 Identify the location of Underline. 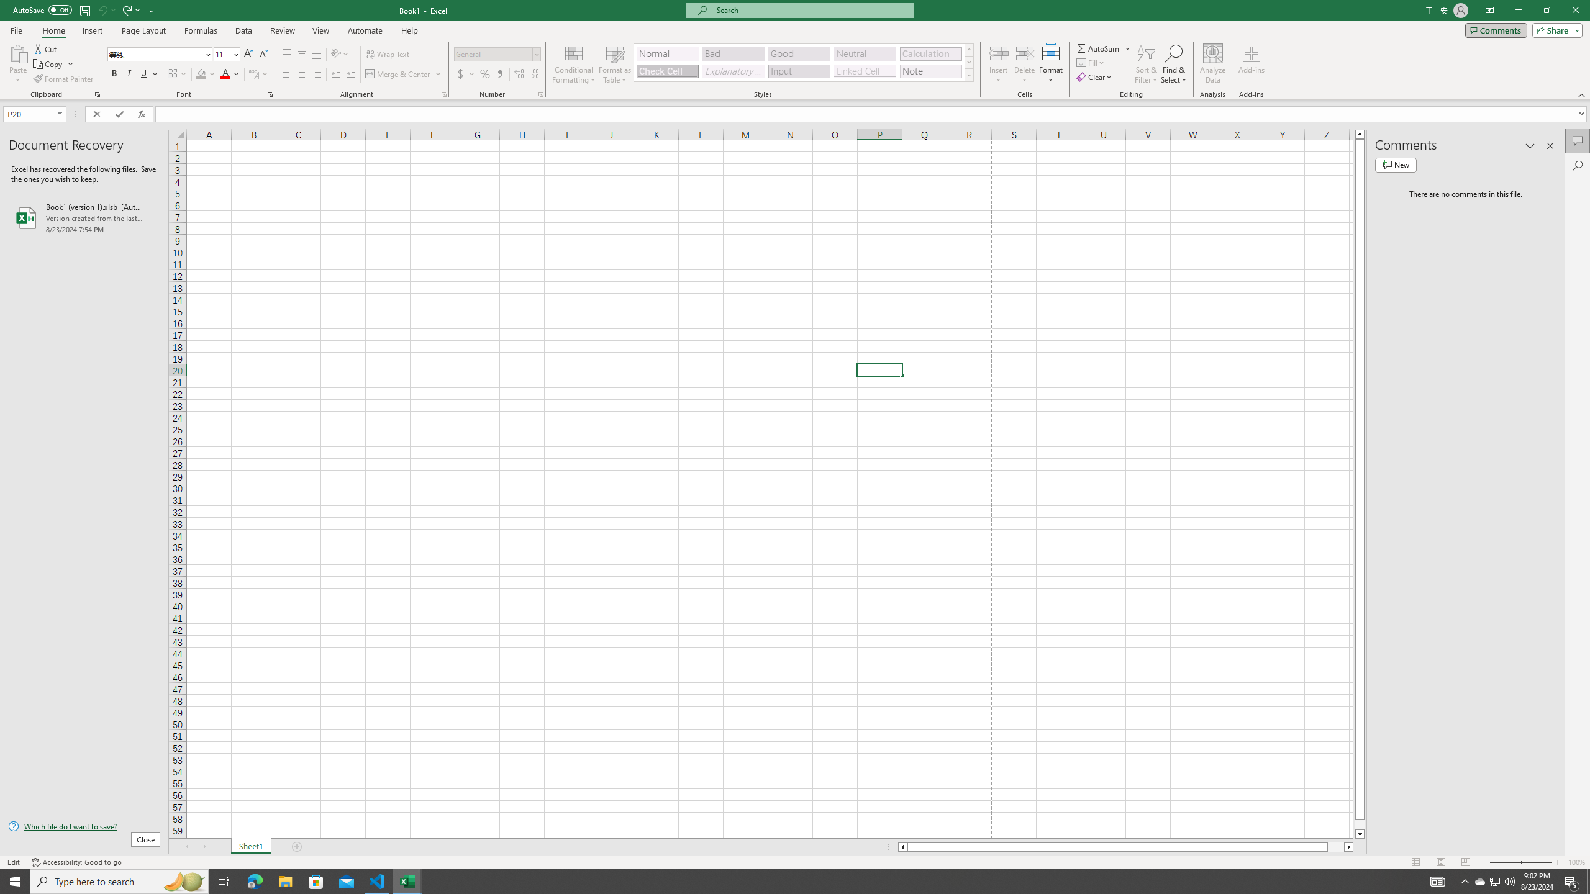
(148, 74).